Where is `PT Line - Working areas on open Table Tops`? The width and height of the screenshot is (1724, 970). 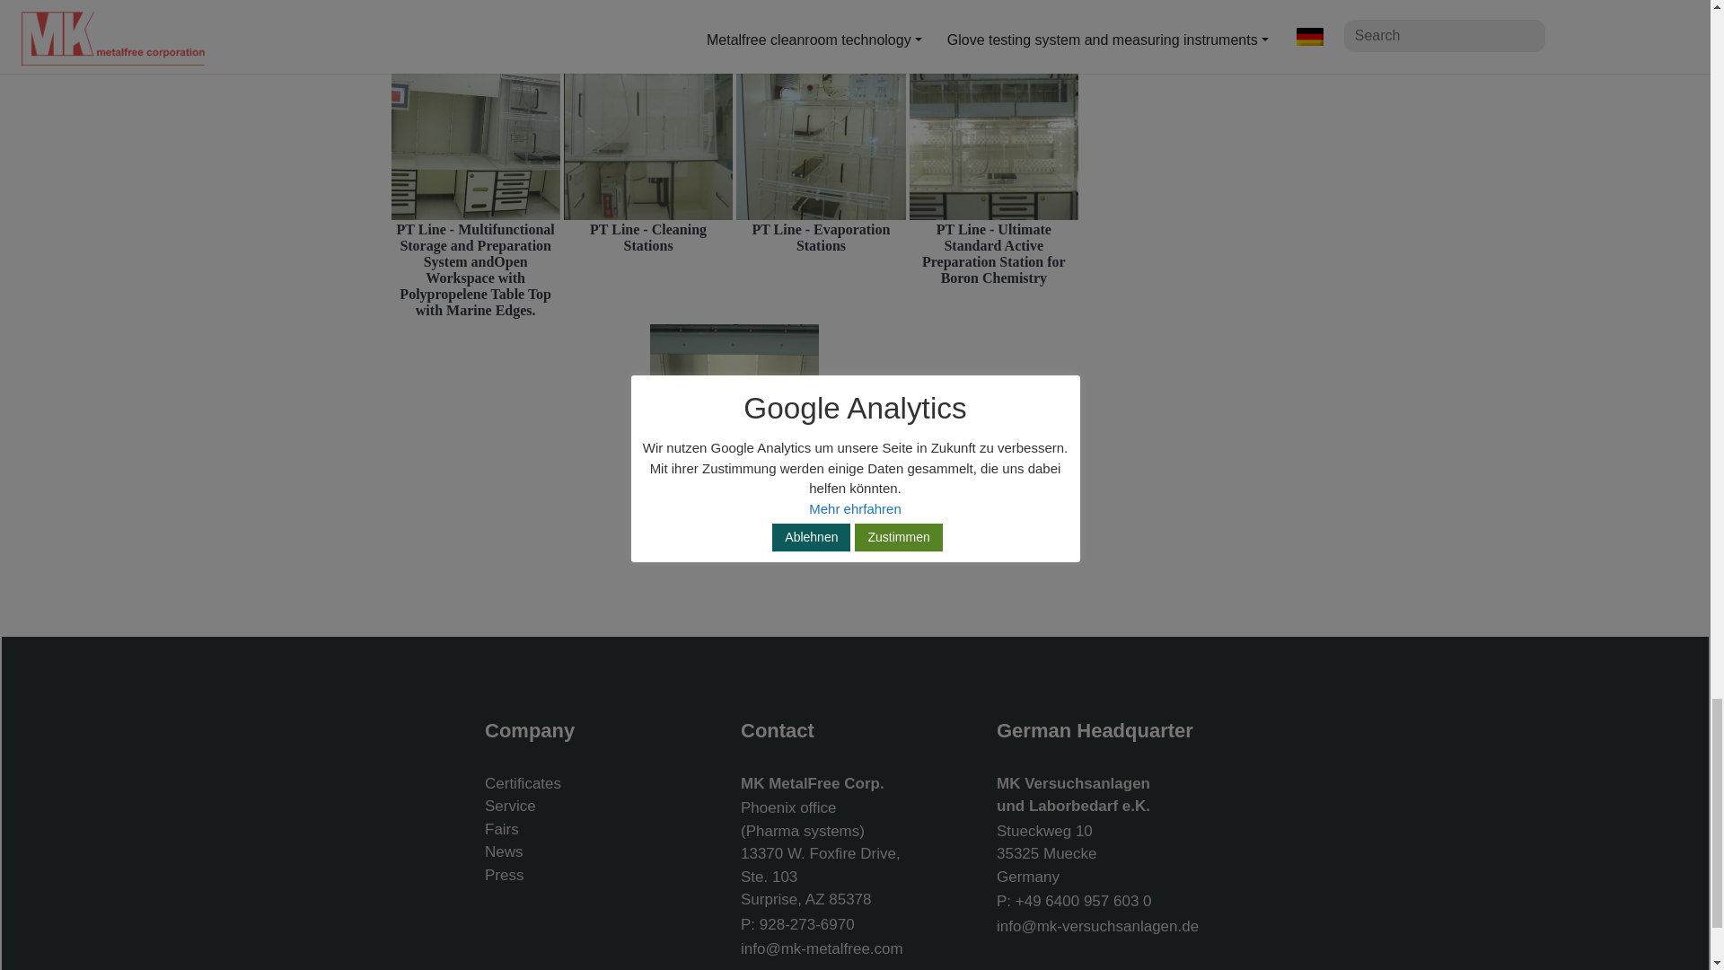 PT Line - Working areas on open Table Tops is located at coordinates (734, 408).